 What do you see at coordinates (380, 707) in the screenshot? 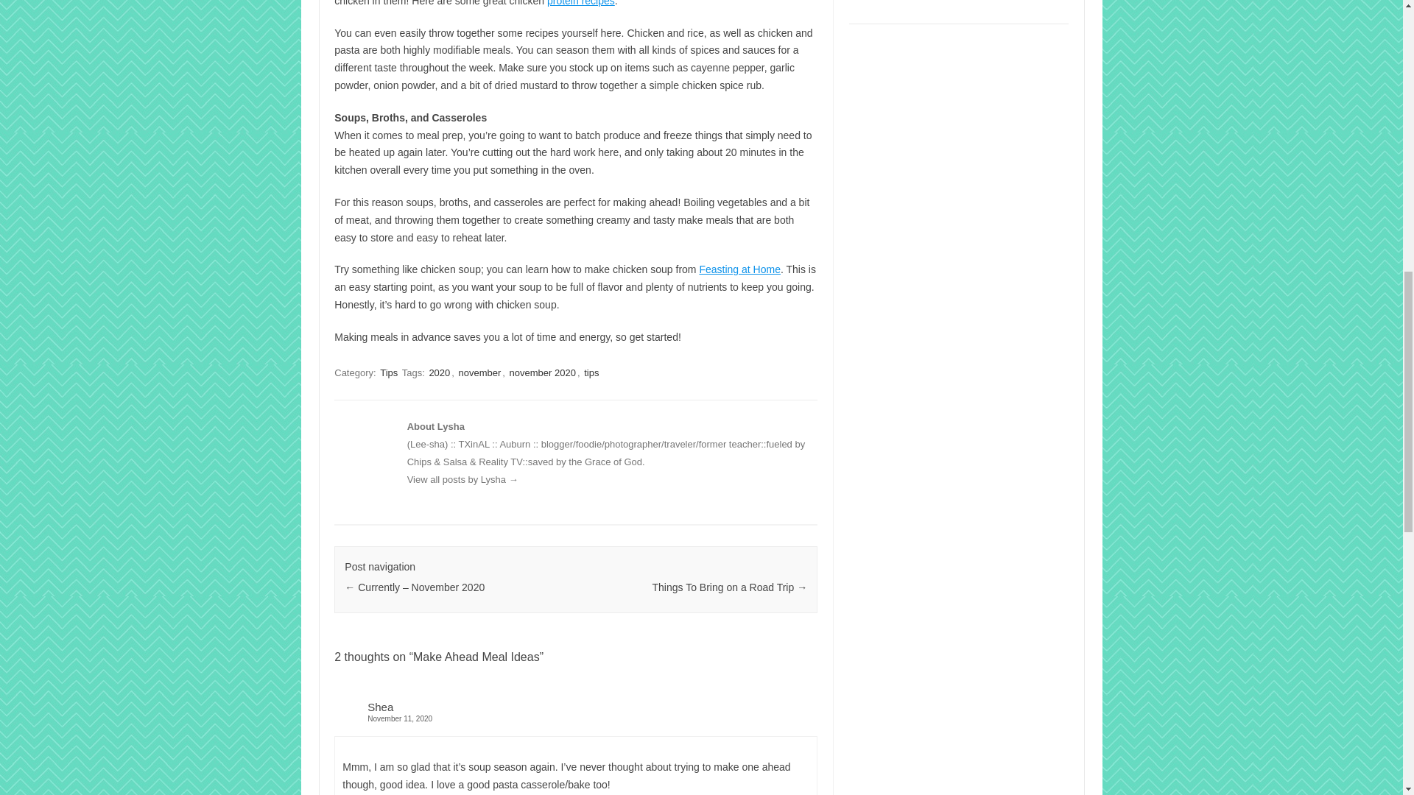
I see `Shea` at bounding box center [380, 707].